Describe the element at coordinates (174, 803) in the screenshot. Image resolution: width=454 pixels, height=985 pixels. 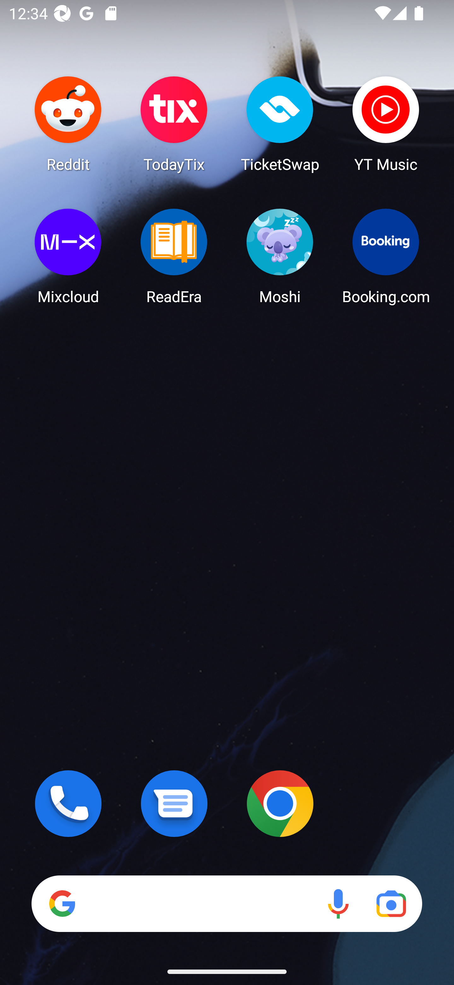
I see `Messages` at that location.